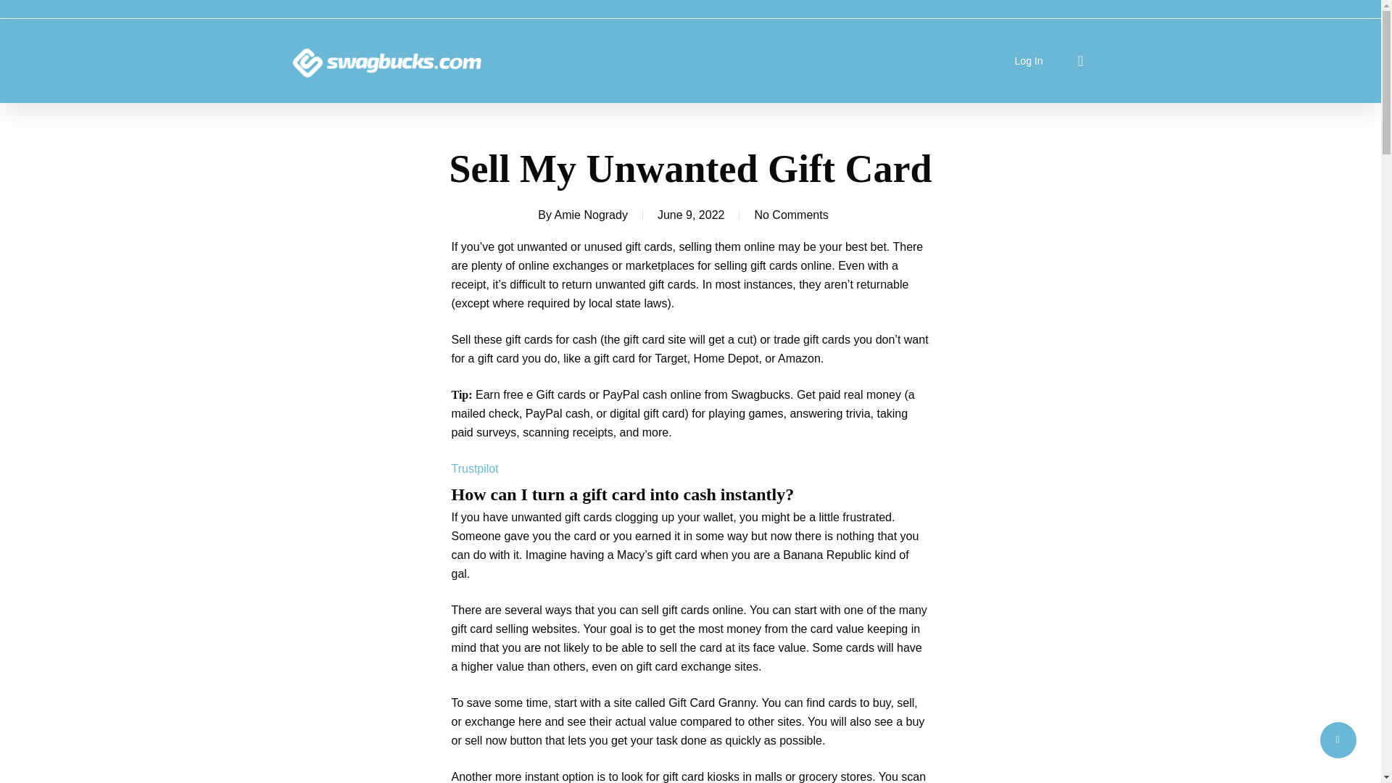  Describe the element at coordinates (590, 215) in the screenshot. I see `Amie Nogrady` at that location.